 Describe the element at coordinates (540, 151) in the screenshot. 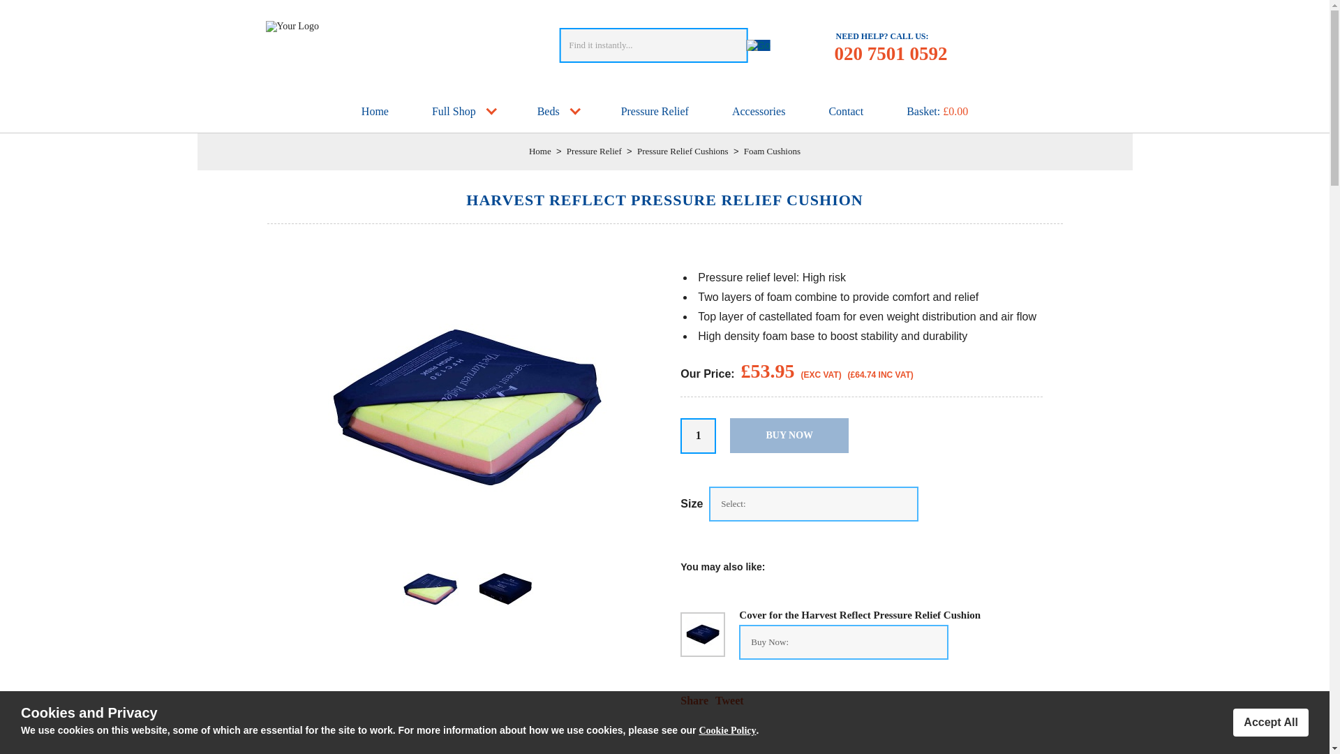

I see `Home` at that location.